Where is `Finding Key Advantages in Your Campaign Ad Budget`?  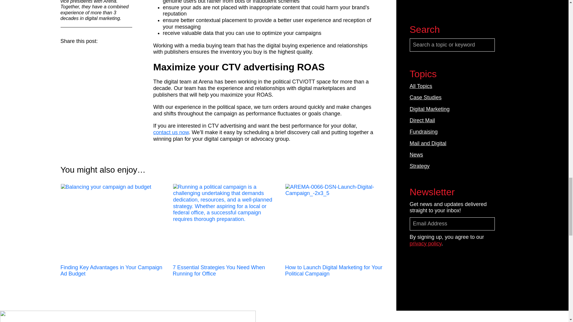 Finding Key Advantages in Your Campaign Ad Budget is located at coordinates (113, 222).